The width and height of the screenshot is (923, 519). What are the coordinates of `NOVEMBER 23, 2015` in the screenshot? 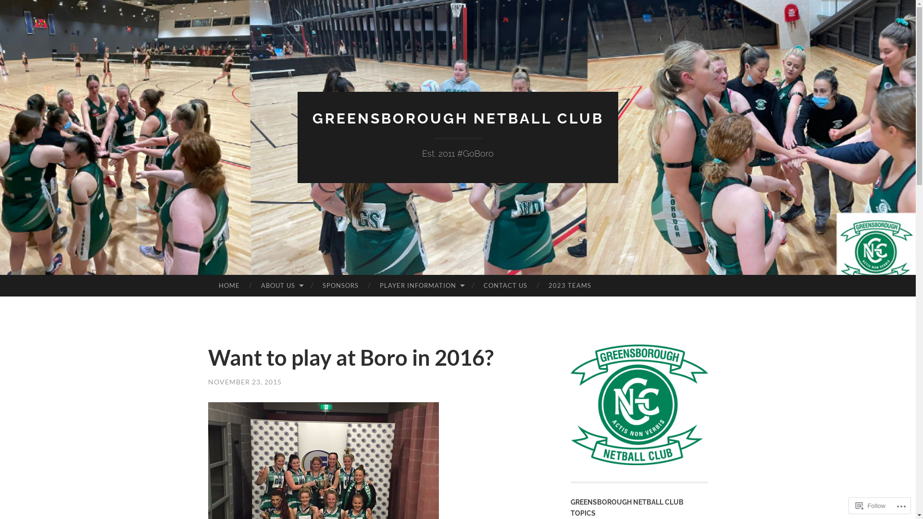 It's located at (244, 382).